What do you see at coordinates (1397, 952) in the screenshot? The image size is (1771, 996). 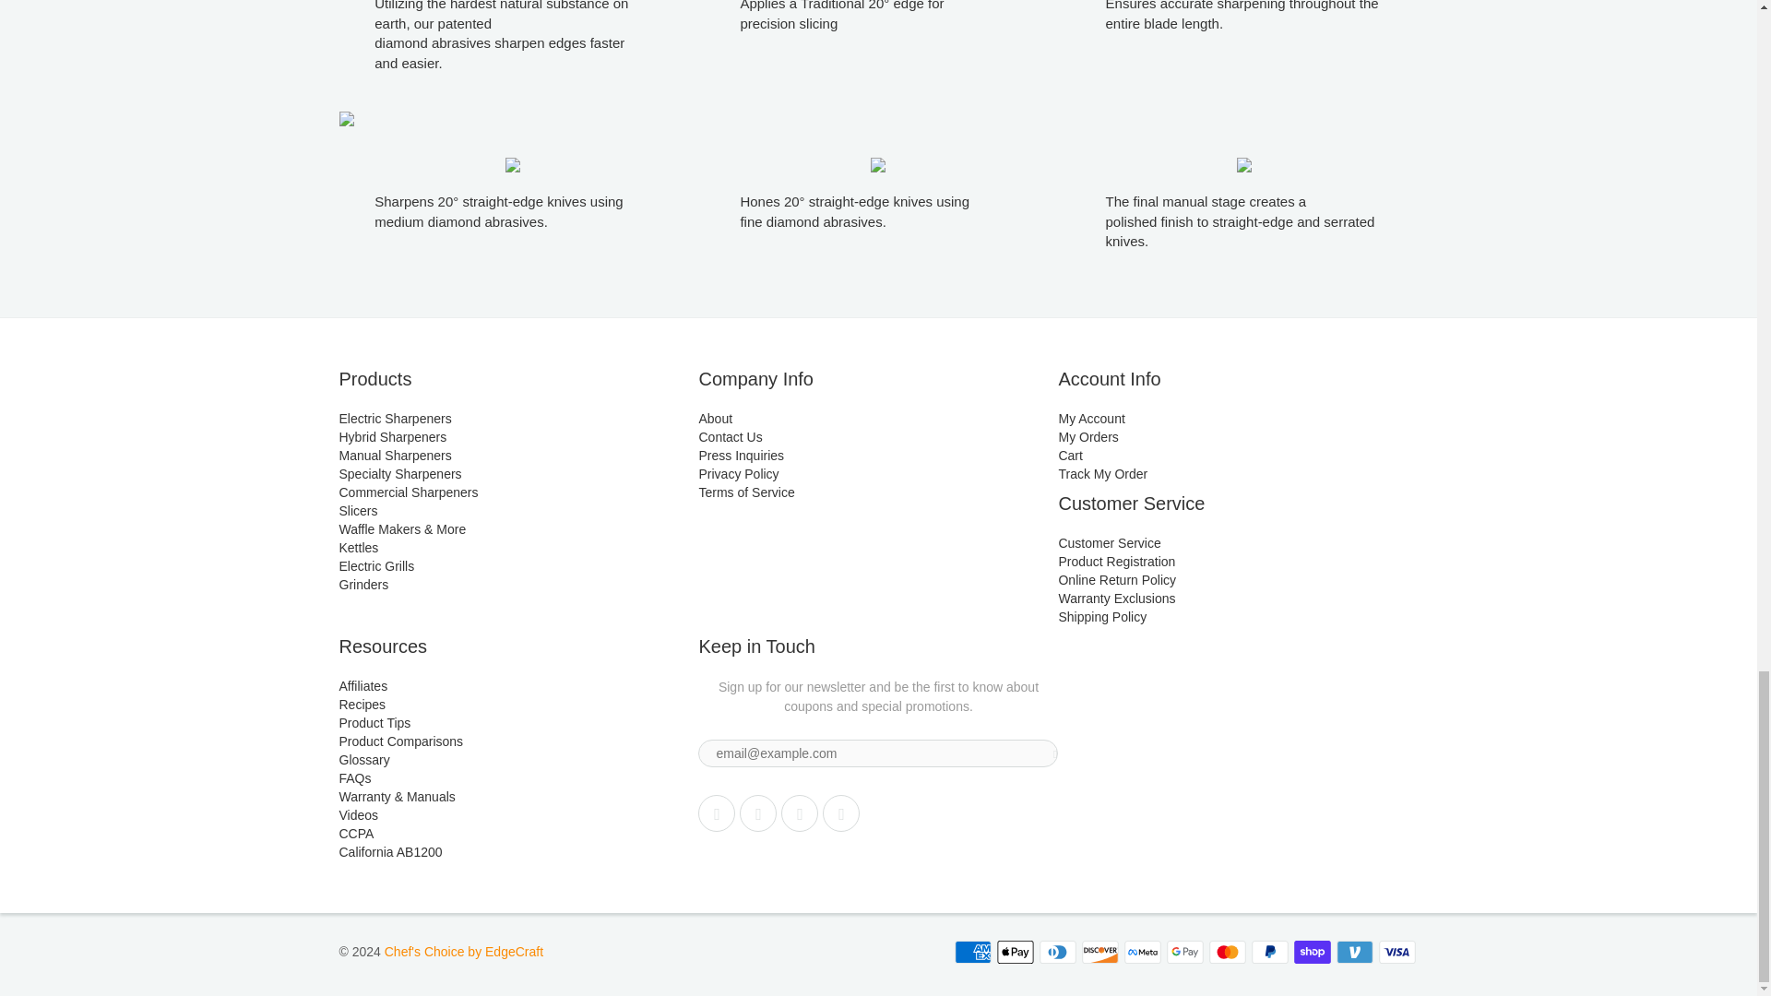 I see `Visa` at bounding box center [1397, 952].